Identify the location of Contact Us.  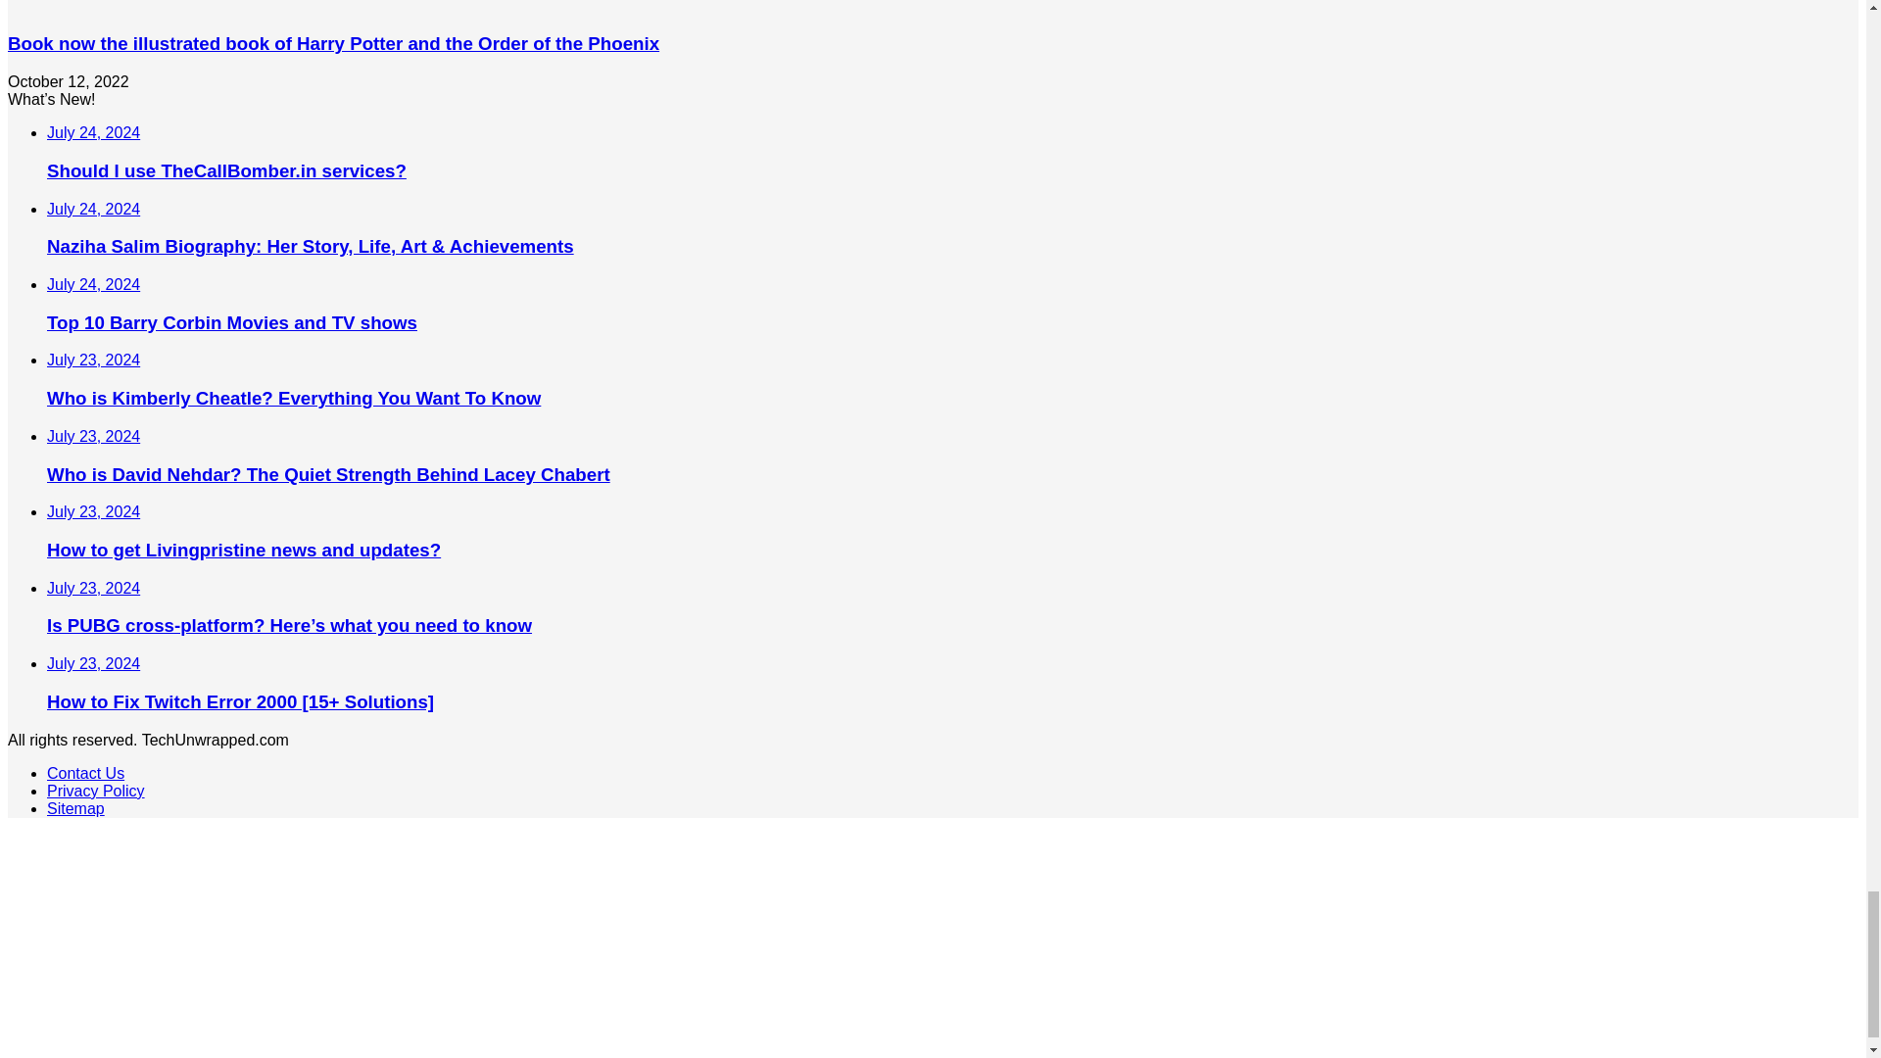
(85, 773).